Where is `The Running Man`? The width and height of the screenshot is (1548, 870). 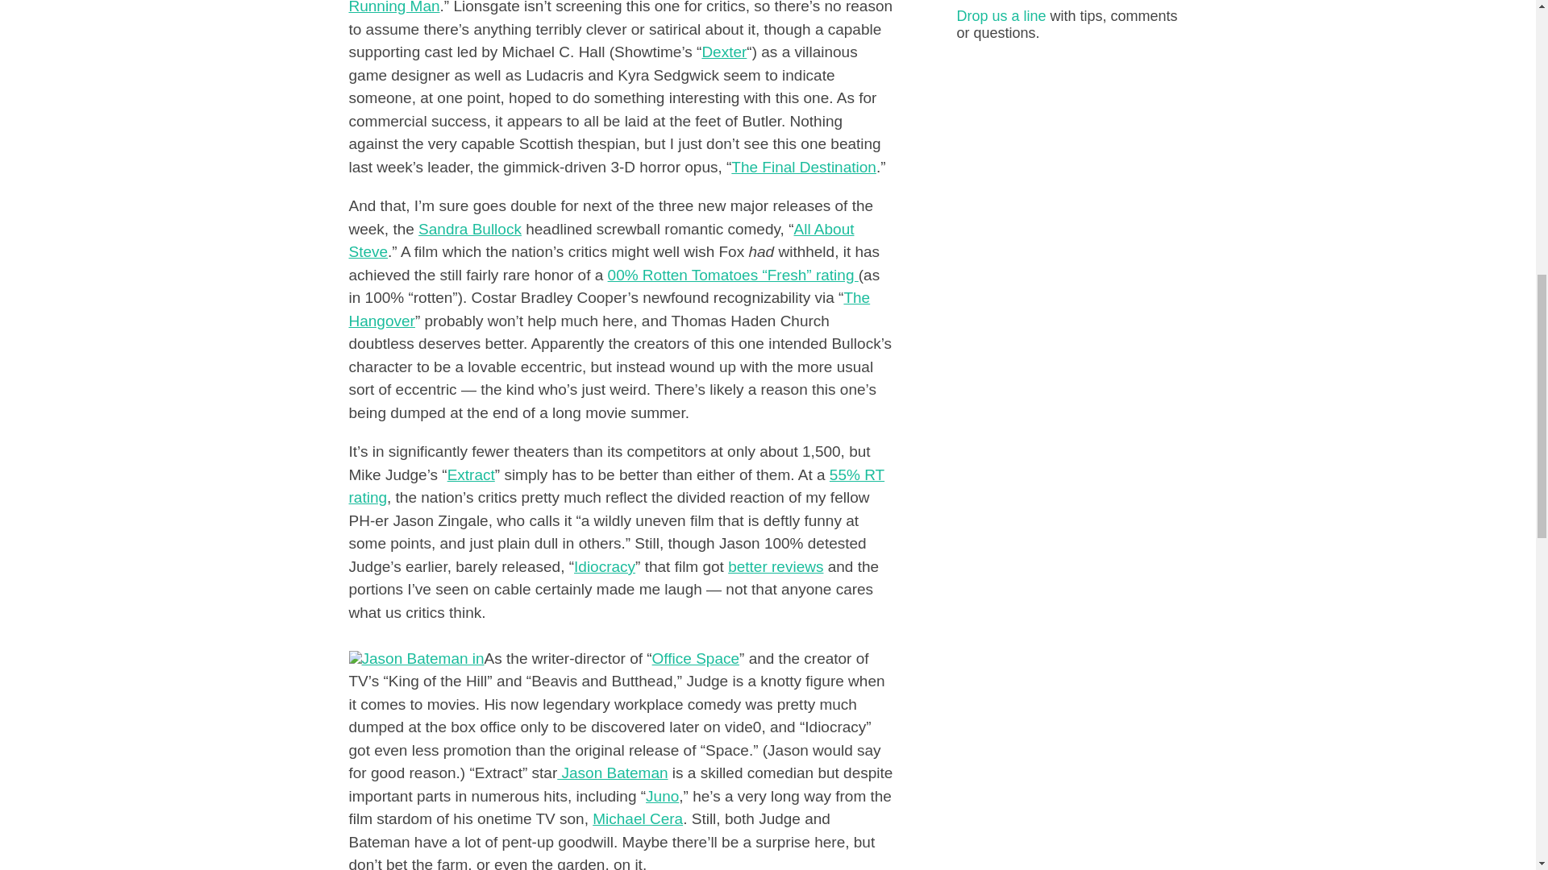
The Running Man is located at coordinates (614, 8).